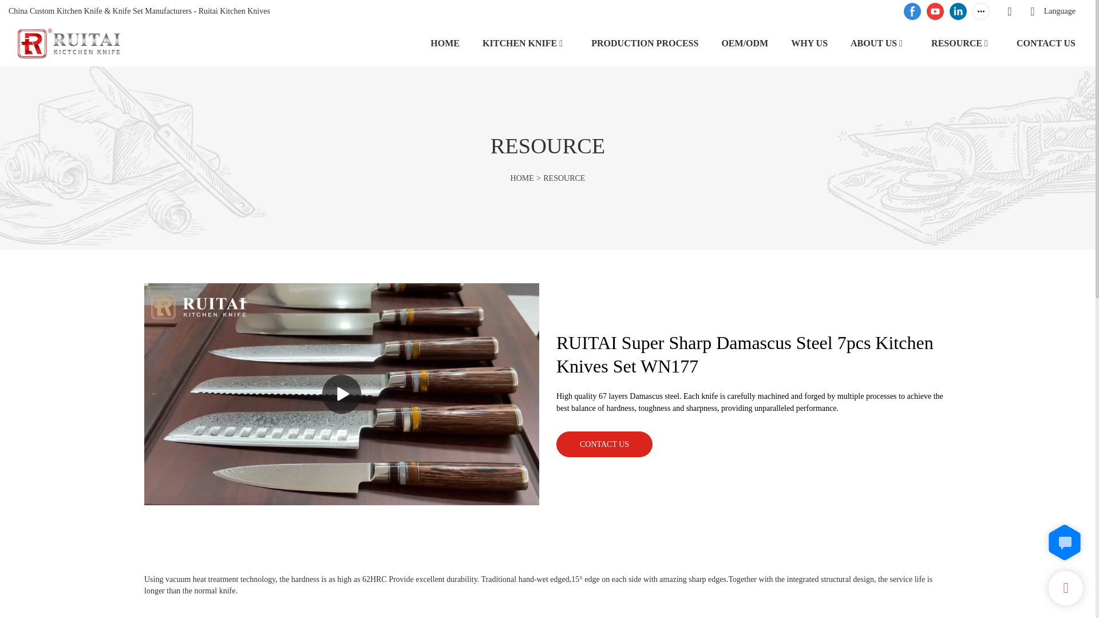  I want to click on ABOUT US, so click(873, 42).